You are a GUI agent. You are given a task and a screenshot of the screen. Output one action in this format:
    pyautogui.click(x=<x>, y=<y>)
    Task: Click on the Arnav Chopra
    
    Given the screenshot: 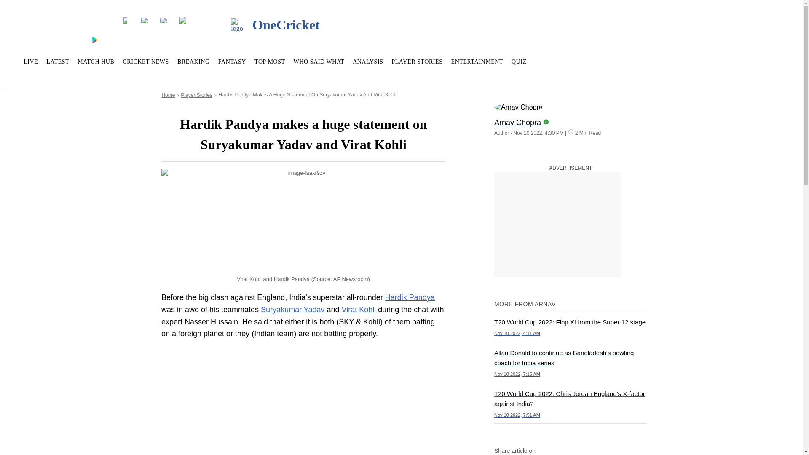 What is the action you would take?
    pyautogui.click(x=518, y=107)
    